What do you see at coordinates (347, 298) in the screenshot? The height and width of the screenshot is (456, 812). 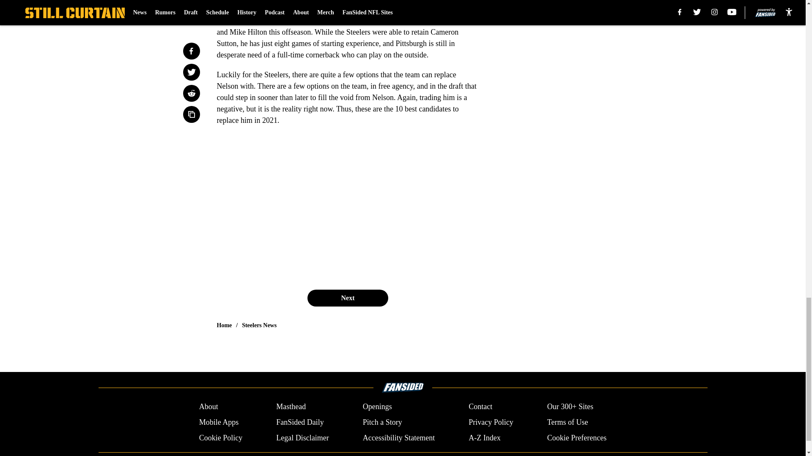 I see `Next` at bounding box center [347, 298].